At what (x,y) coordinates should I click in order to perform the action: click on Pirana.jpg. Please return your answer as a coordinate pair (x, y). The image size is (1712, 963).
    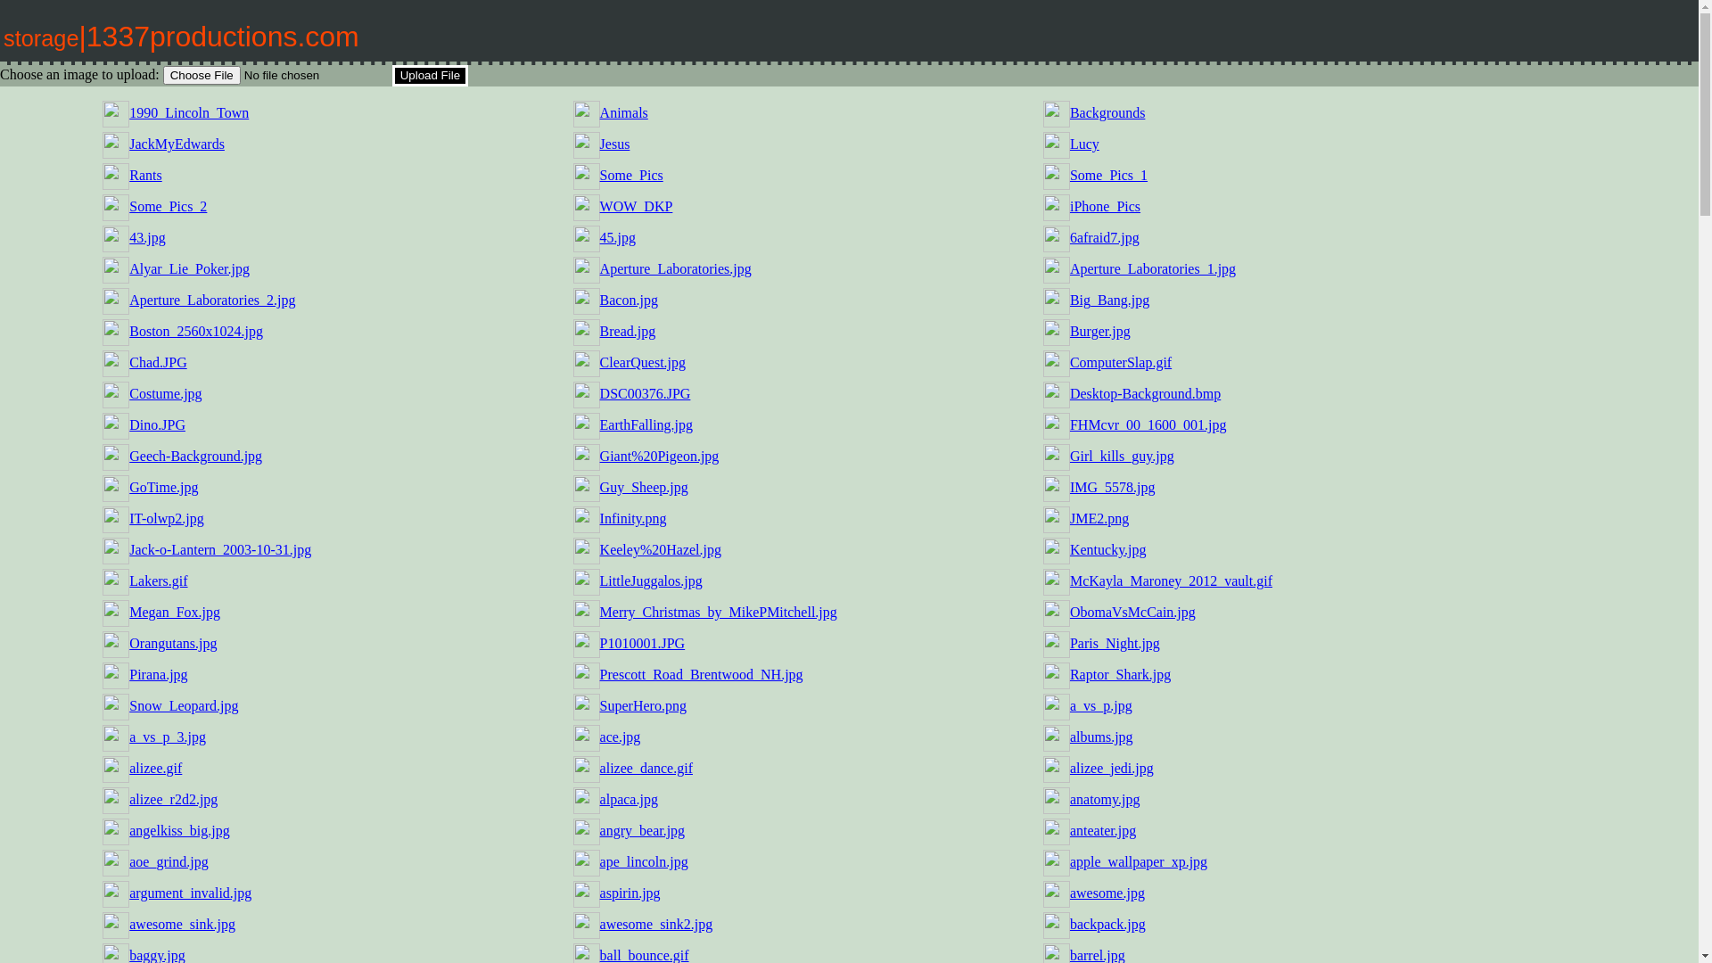
    Looking at the image, I should click on (159, 674).